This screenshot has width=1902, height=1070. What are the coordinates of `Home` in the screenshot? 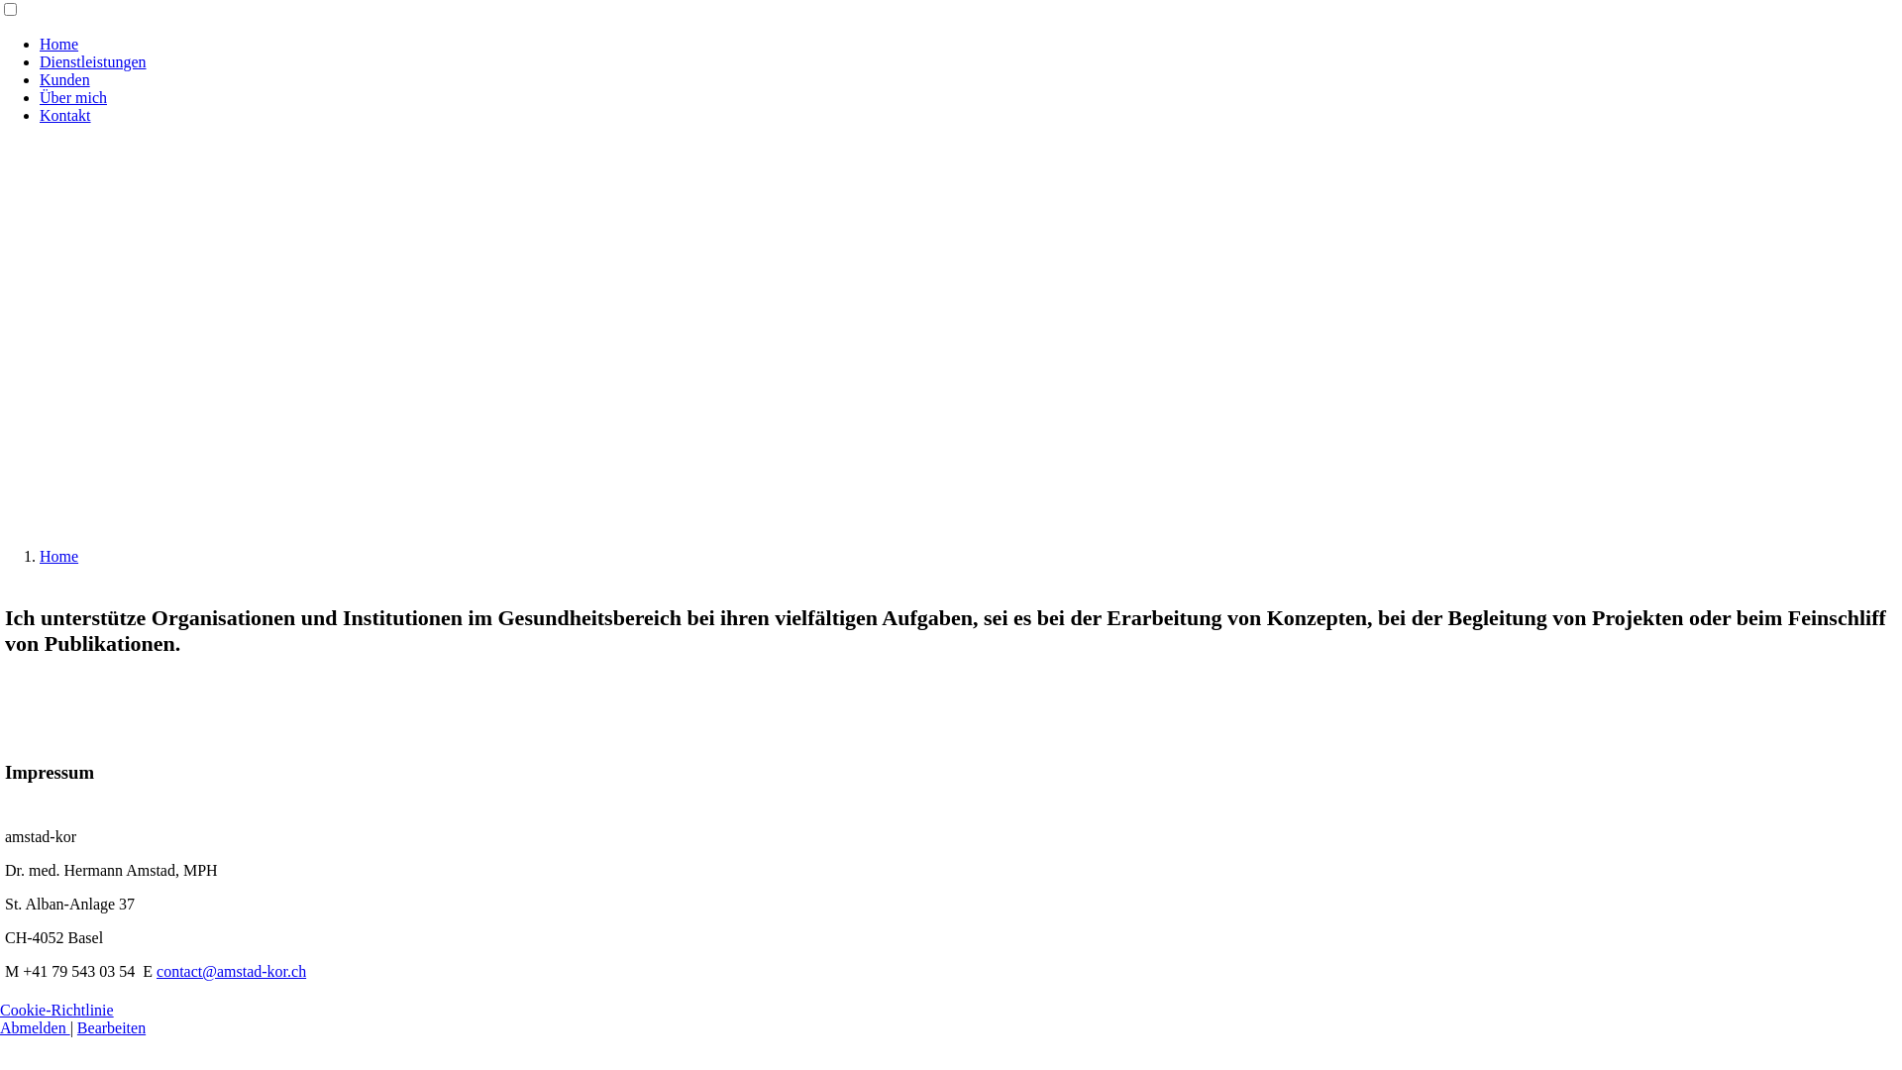 It's located at (59, 44).